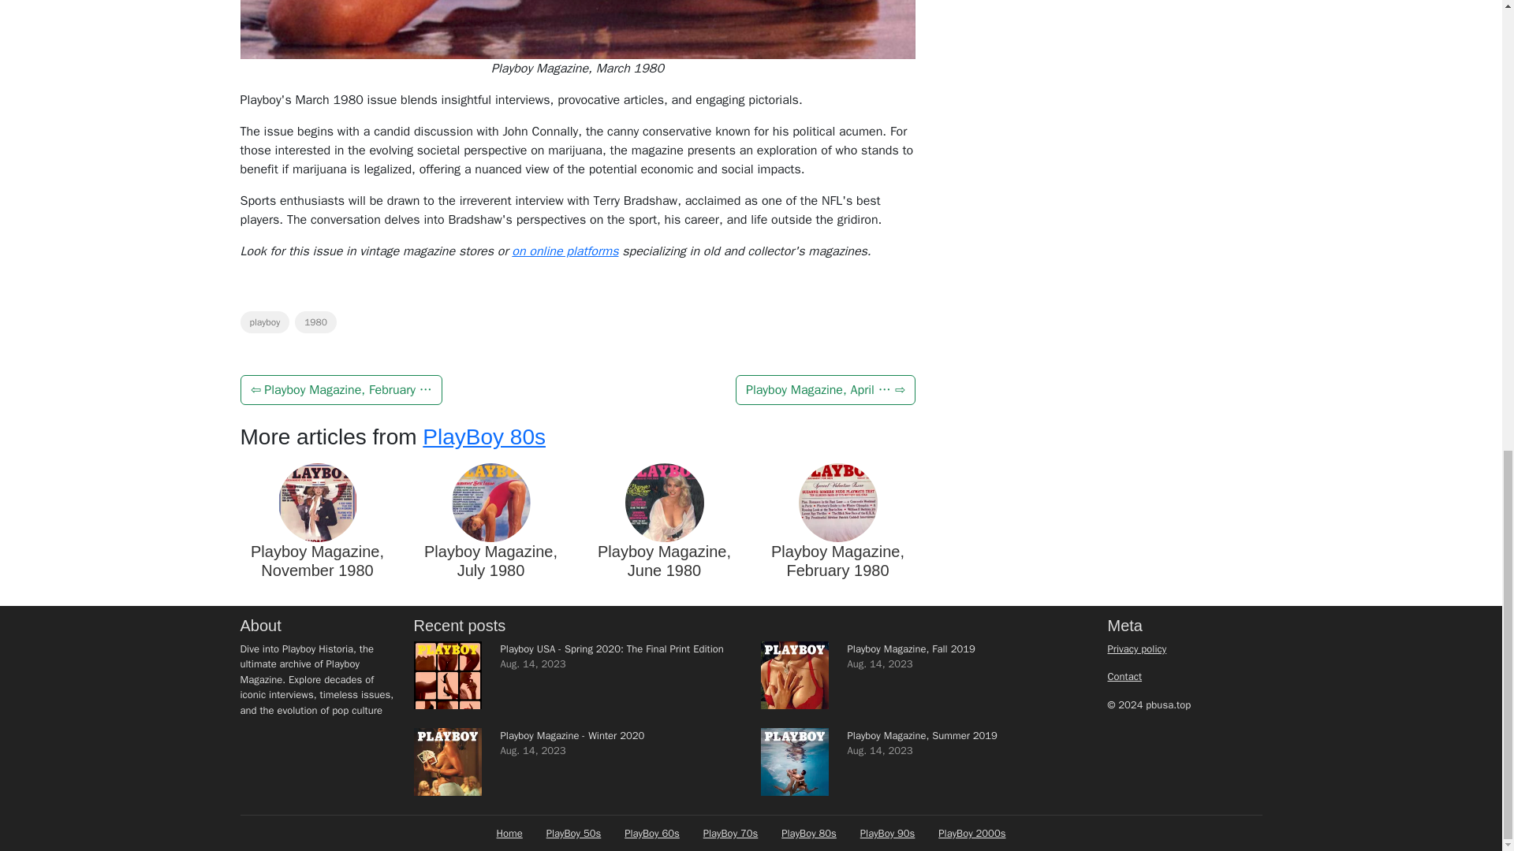  Describe the element at coordinates (664, 561) in the screenshot. I see `Playboy Magazine, June 1980` at that location.